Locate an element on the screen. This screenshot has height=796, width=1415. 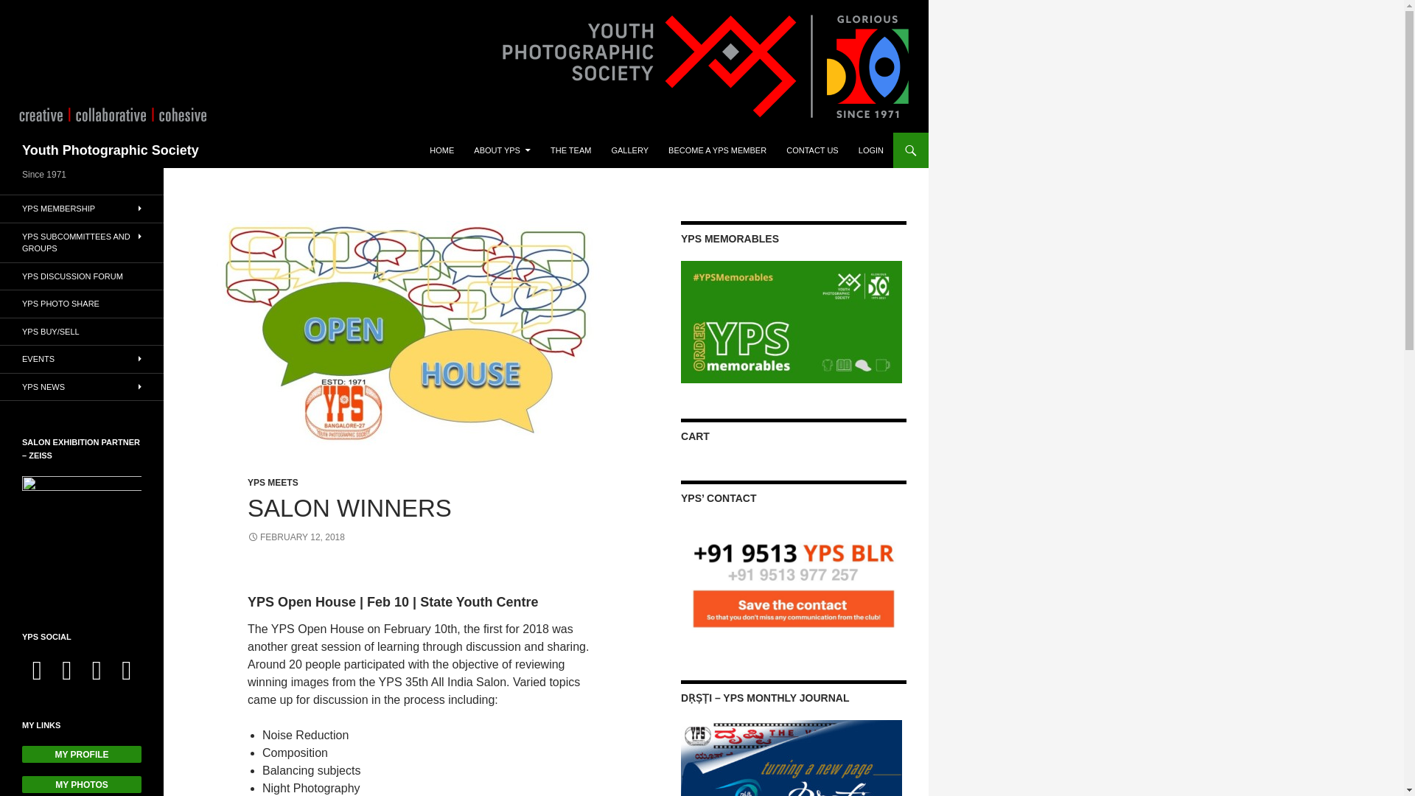
CONTACT US is located at coordinates (812, 150).